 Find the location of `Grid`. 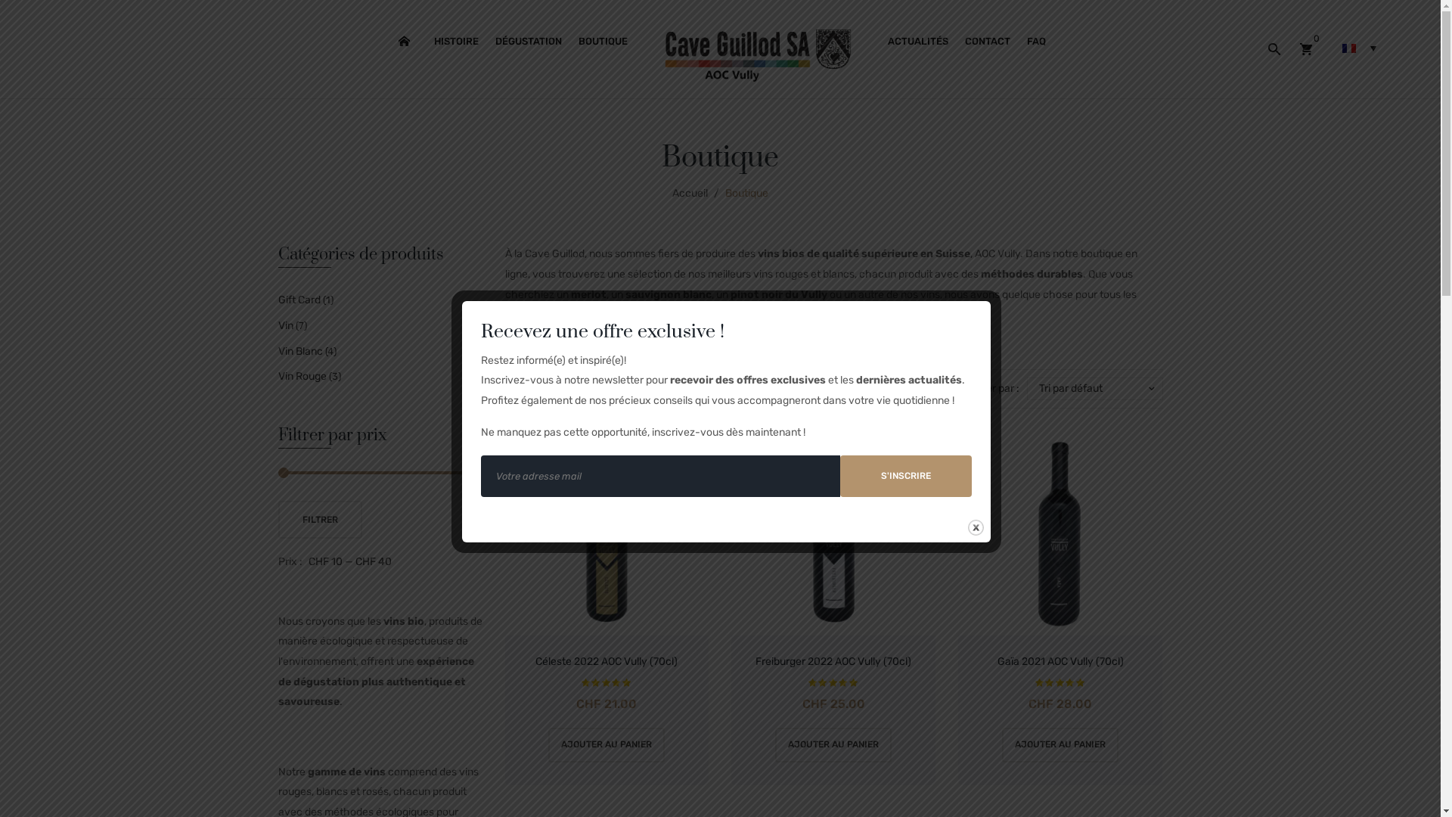

Grid is located at coordinates (517, 389).